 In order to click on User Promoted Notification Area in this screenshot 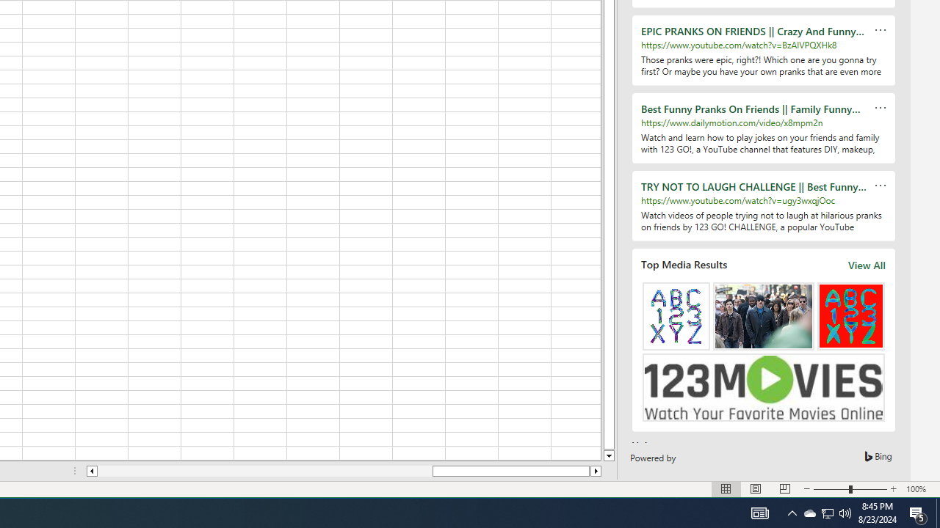, I will do `click(827, 513)`.